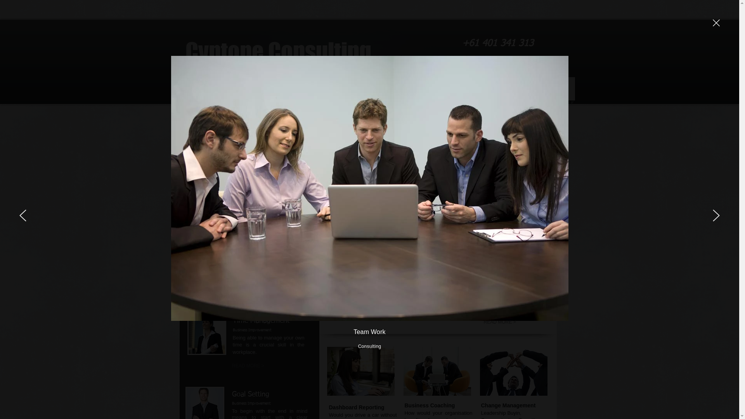  Describe the element at coordinates (439, 88) in the screenshot. I see `Community` at that location.